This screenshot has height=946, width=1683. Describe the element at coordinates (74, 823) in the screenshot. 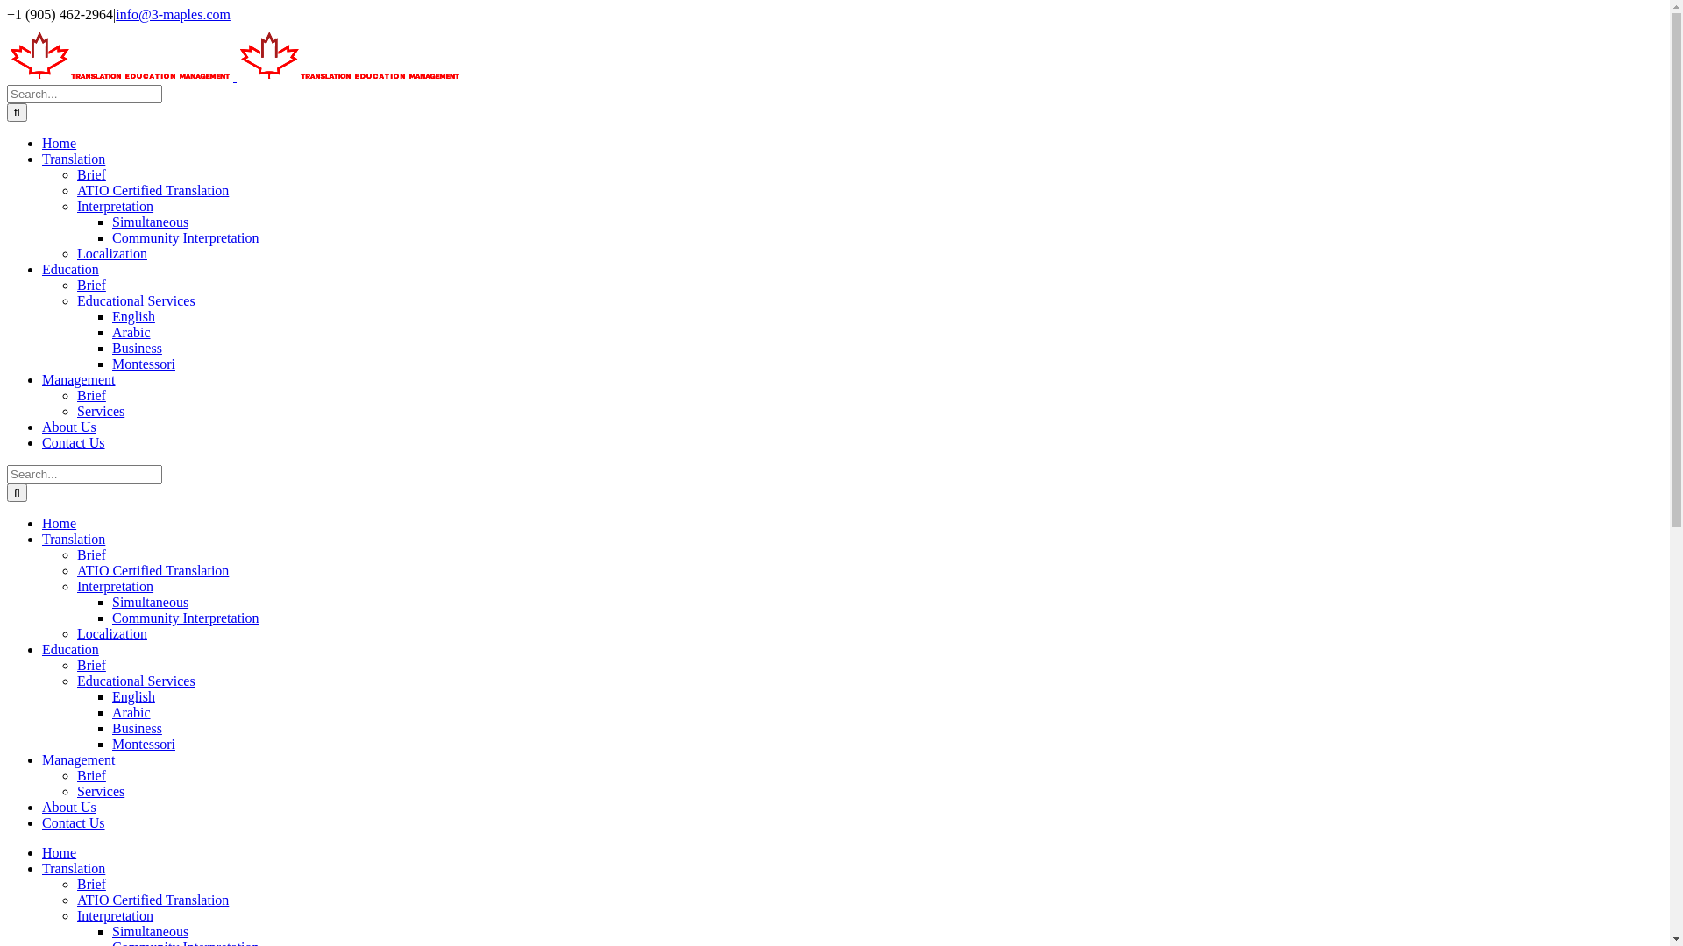

I see `Contact Us` at that location.